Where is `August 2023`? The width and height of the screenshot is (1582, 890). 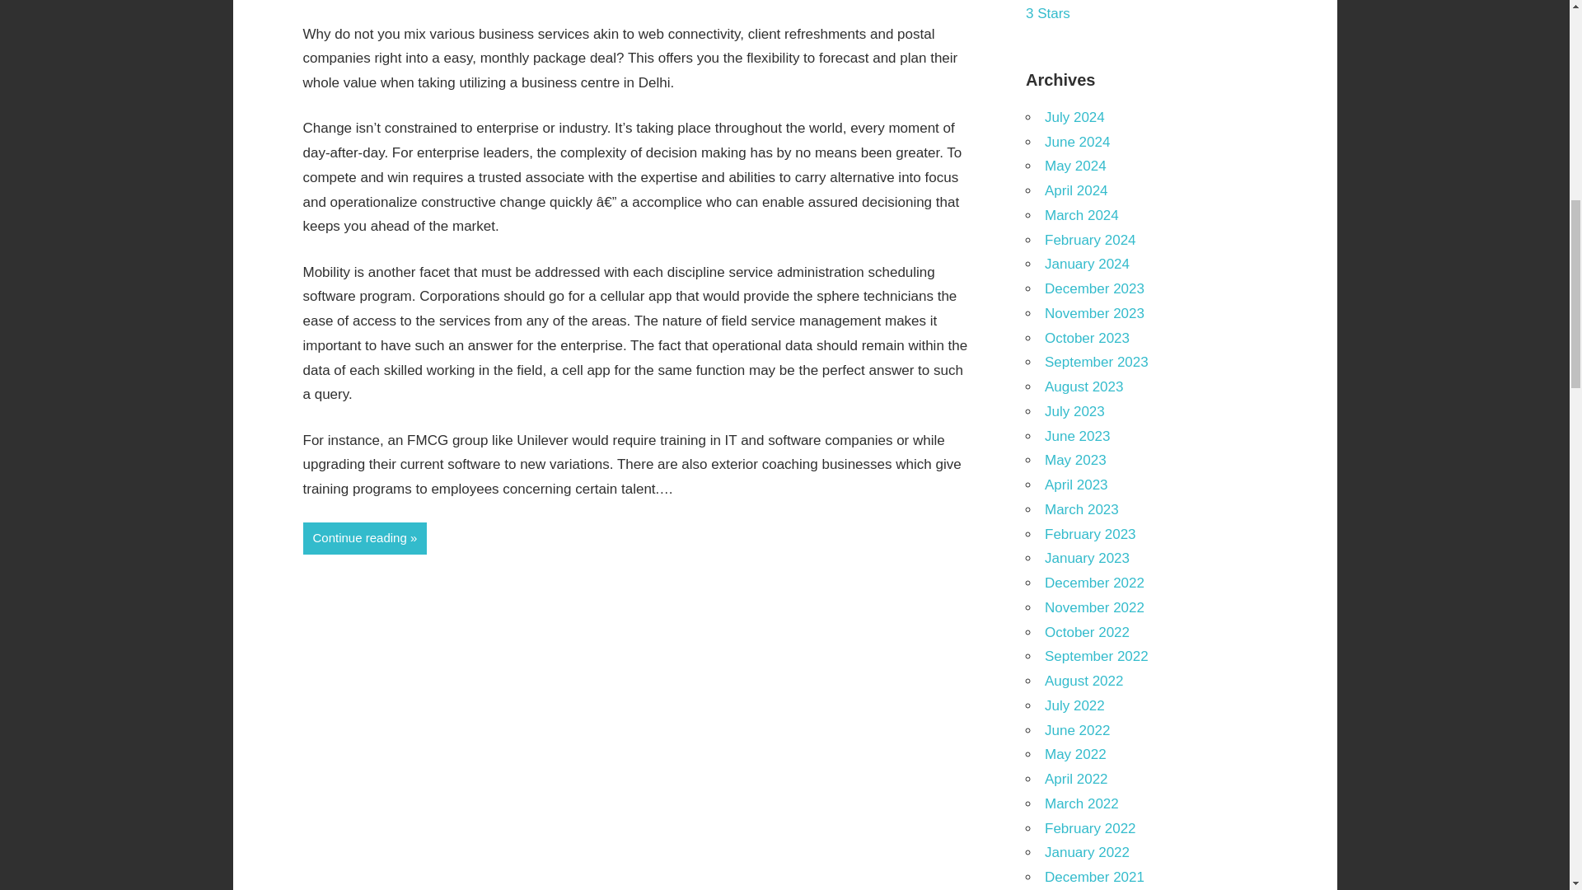 August 2023 is located at coordinates (1084, 387).